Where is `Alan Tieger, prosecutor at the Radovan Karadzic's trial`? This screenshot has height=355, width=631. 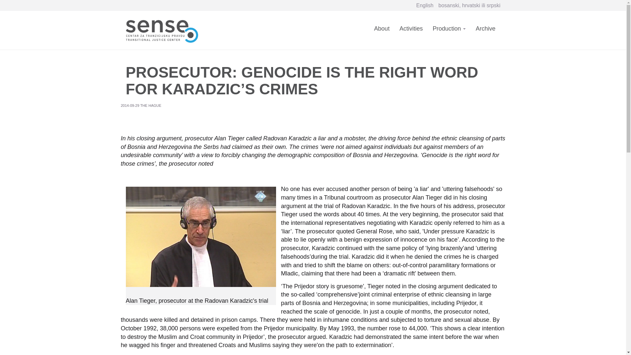 Alan Tieger, prosecutor at the Radovan Karadzic's trial is located at coordinates (201, 237).